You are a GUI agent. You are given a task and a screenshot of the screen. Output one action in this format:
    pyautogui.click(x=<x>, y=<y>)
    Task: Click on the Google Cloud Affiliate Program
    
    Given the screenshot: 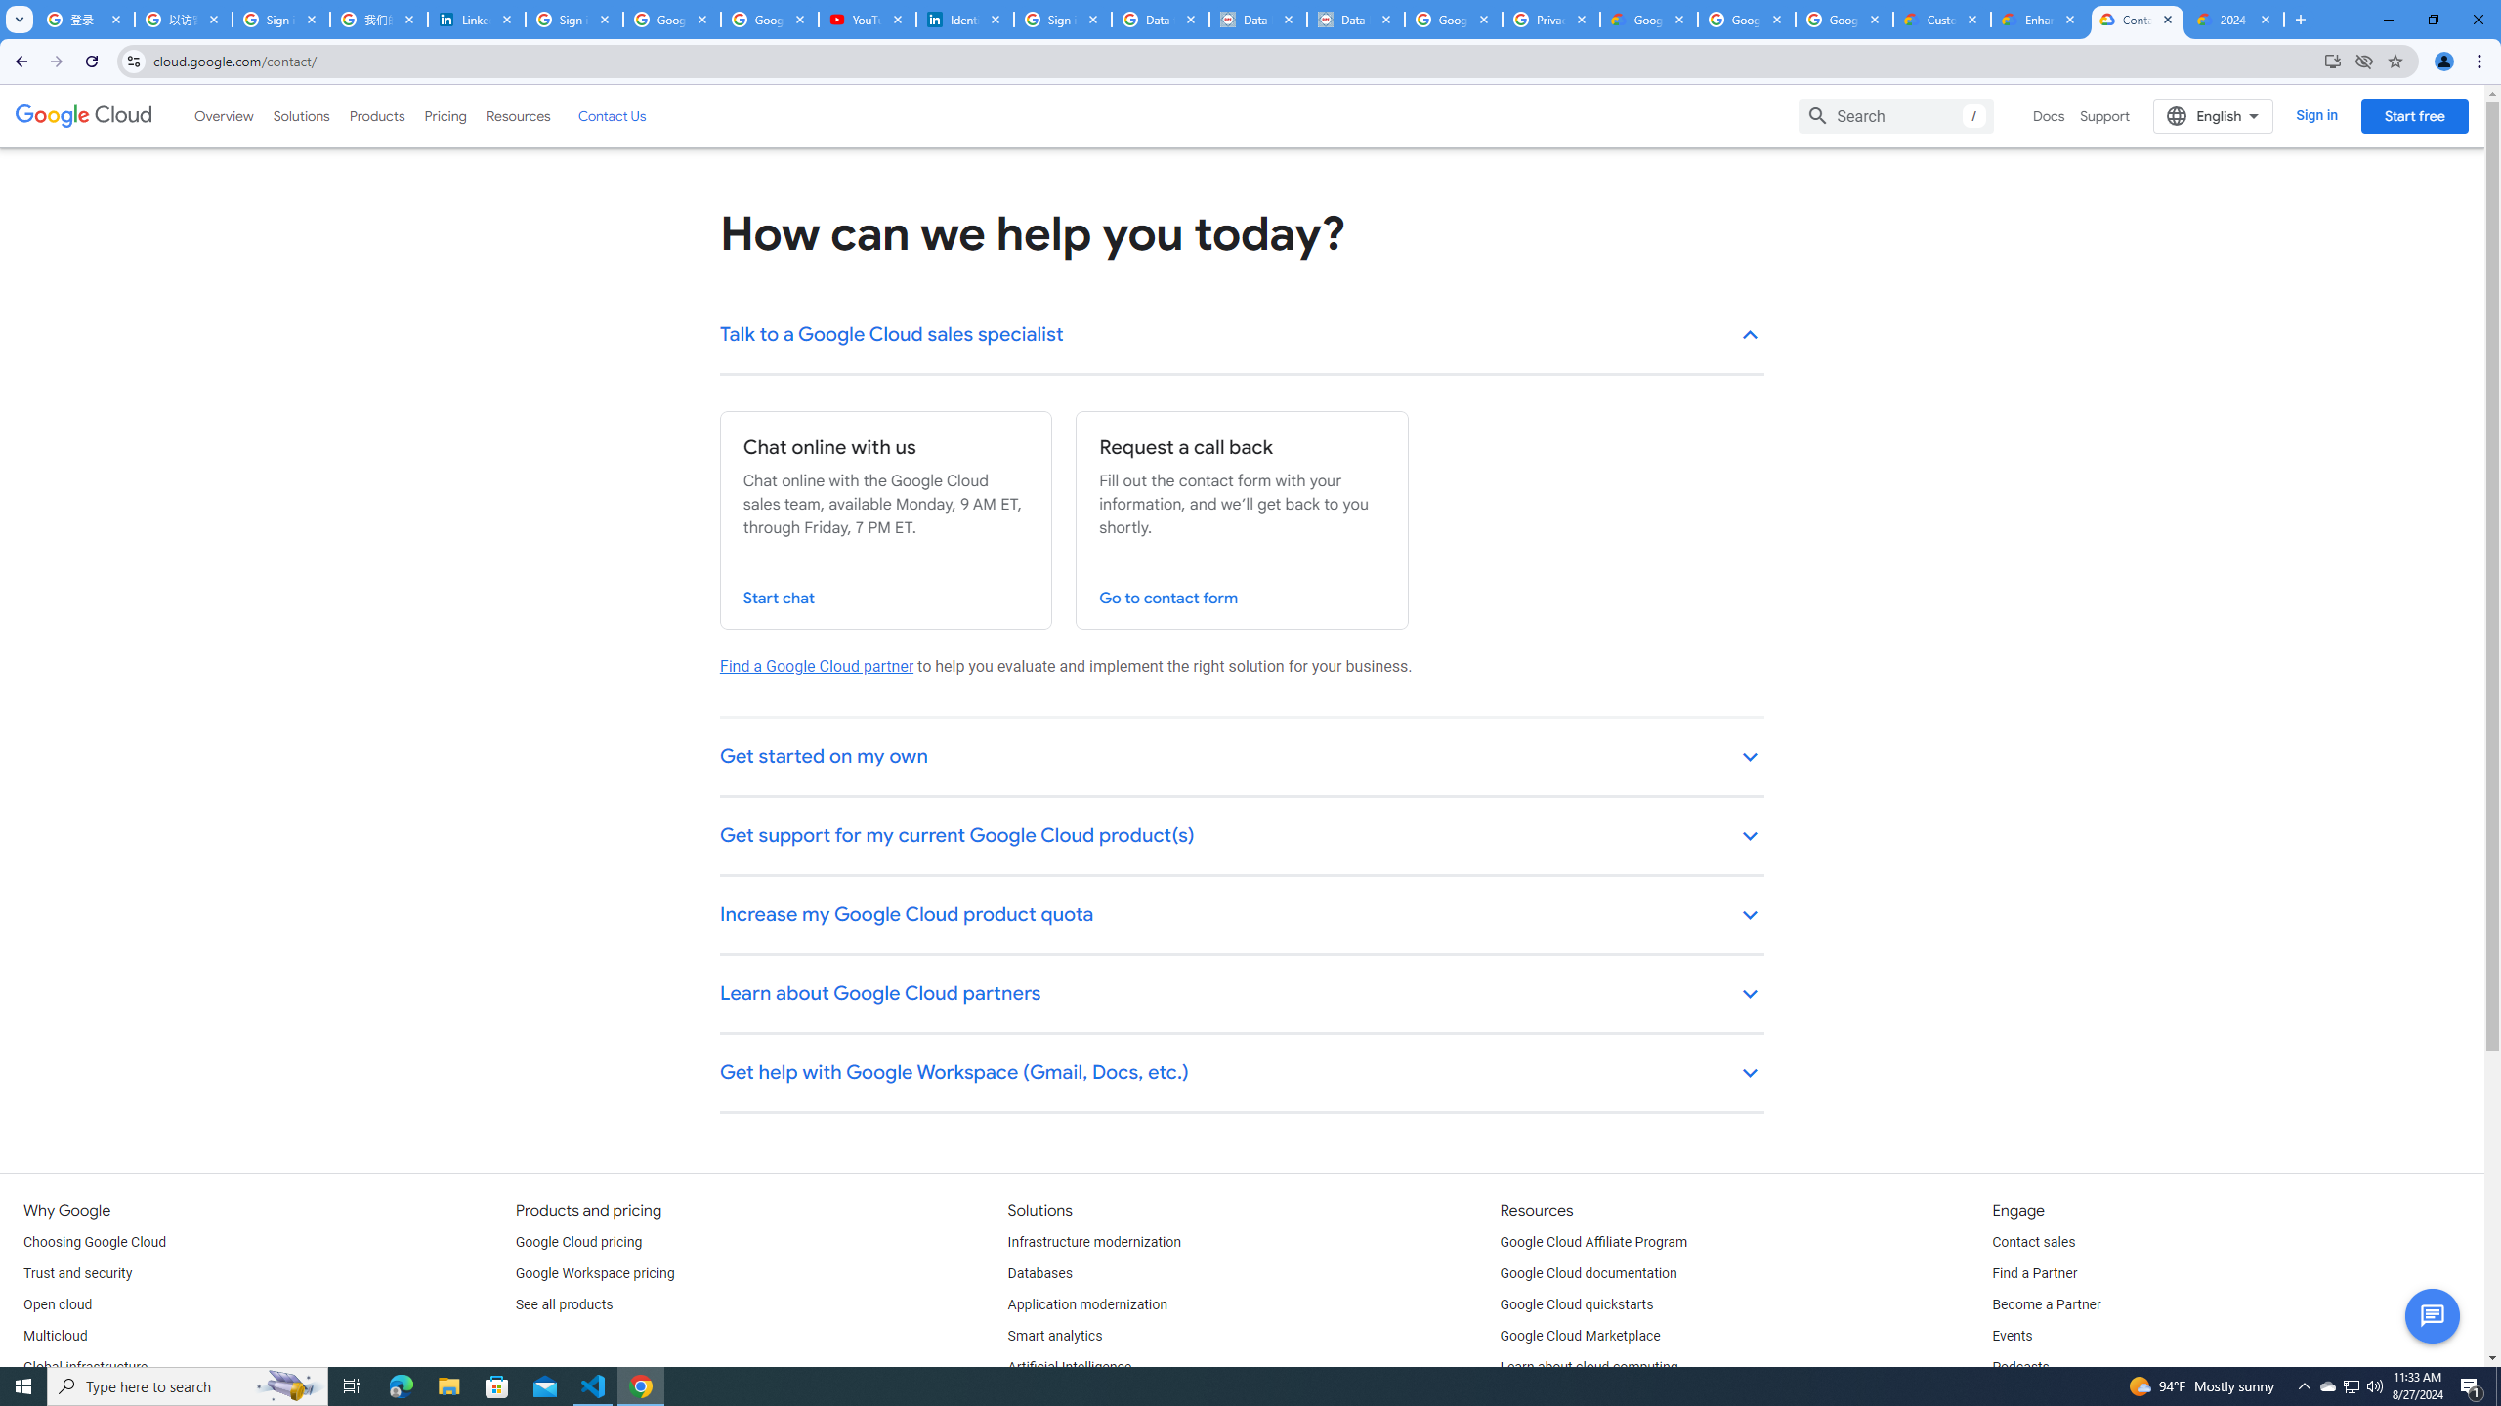 What is the action you would take?
    pyautogui.click(x=1594, y=1242)
    